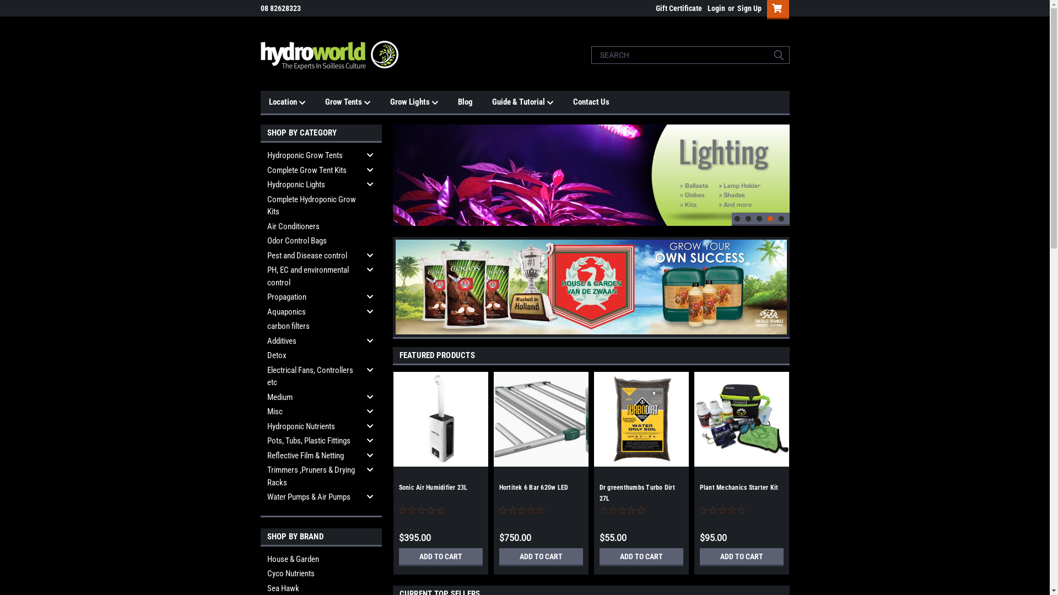 This screenshot has width=1058, height=595. Describe the element at coordinates (759, 219) in the screenshot. I see `3` at that location.